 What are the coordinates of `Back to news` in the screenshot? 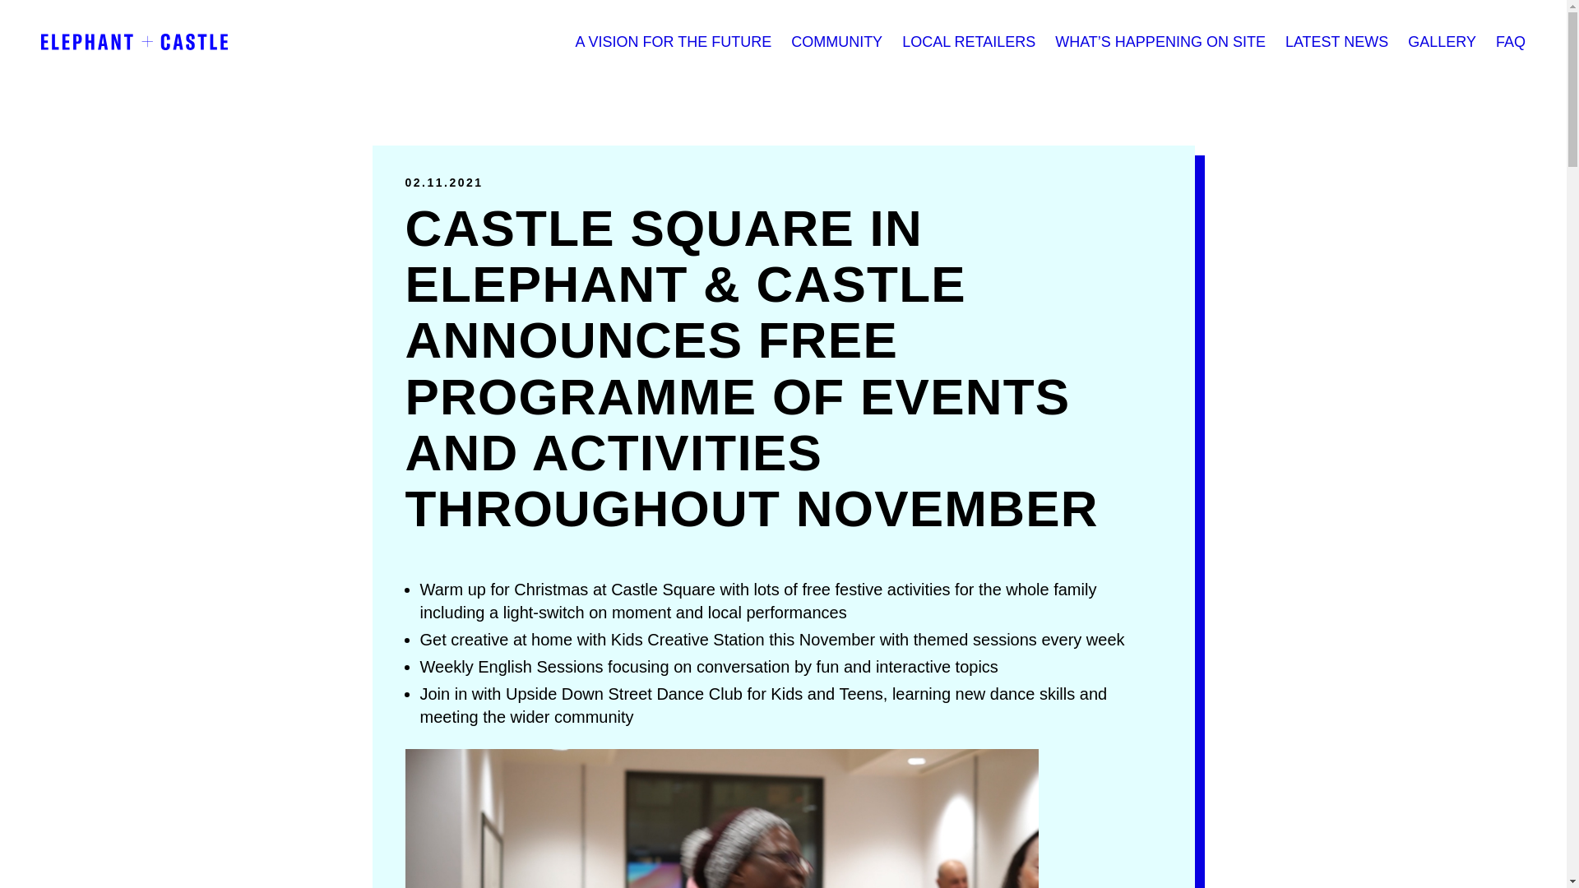 It's located at (1169, 171).